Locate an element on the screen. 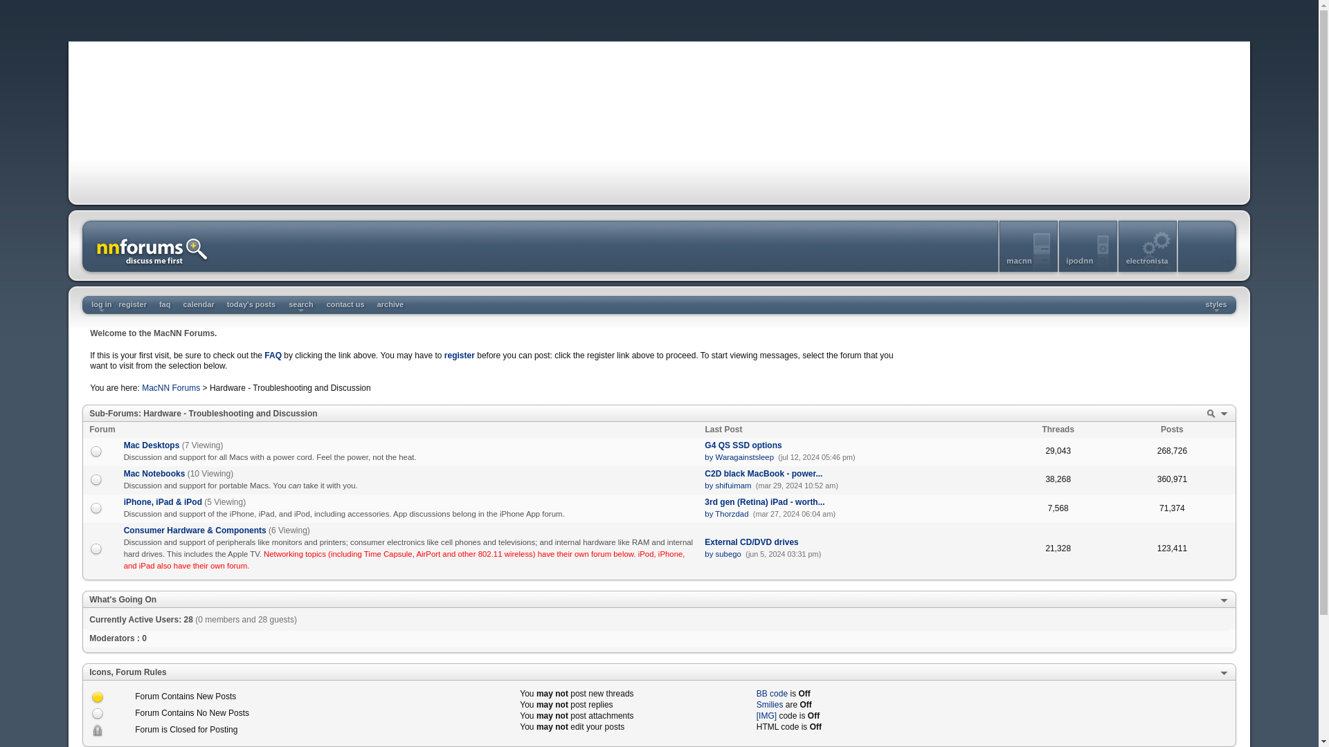  archive is located at coordinates (390, 304).